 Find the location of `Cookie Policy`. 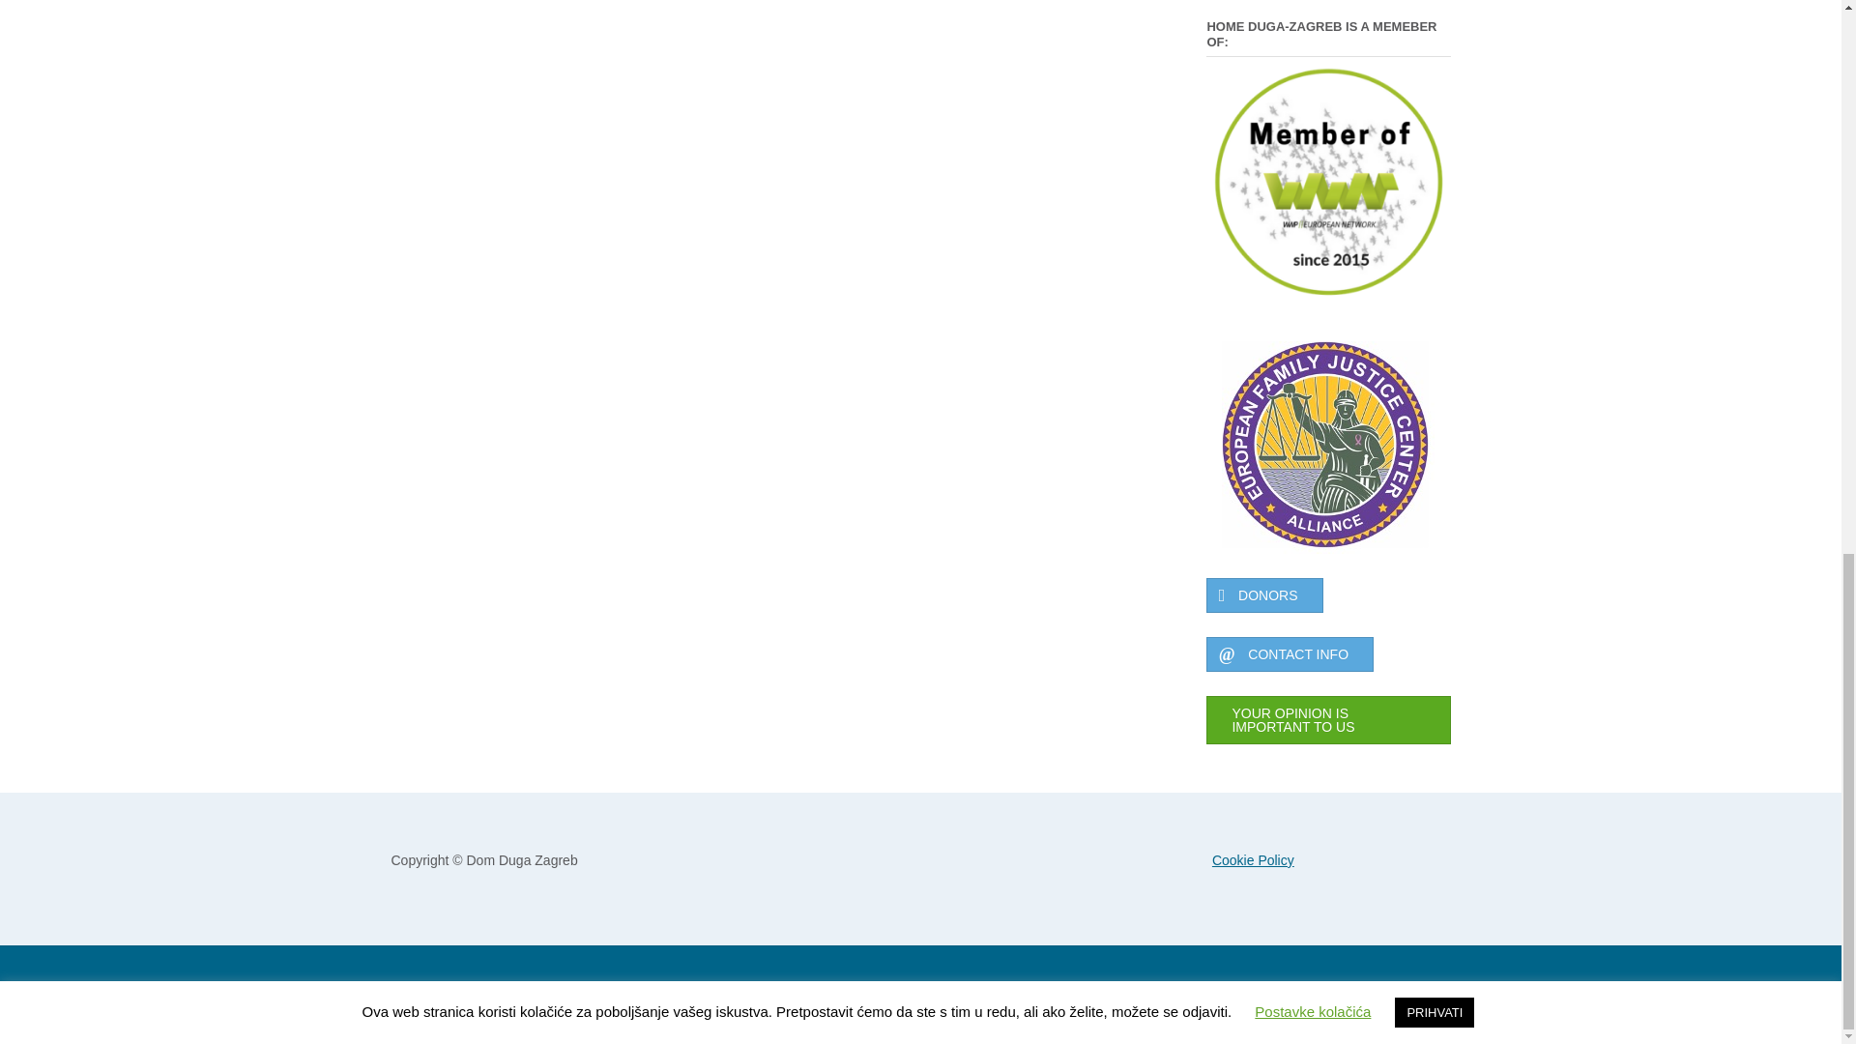

Cookie Policy is located at coordinates (1253, 860).